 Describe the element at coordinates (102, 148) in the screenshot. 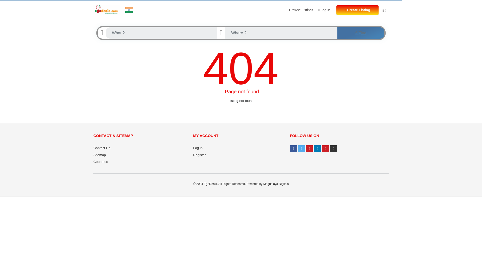

I see `Contact Us` at that location.